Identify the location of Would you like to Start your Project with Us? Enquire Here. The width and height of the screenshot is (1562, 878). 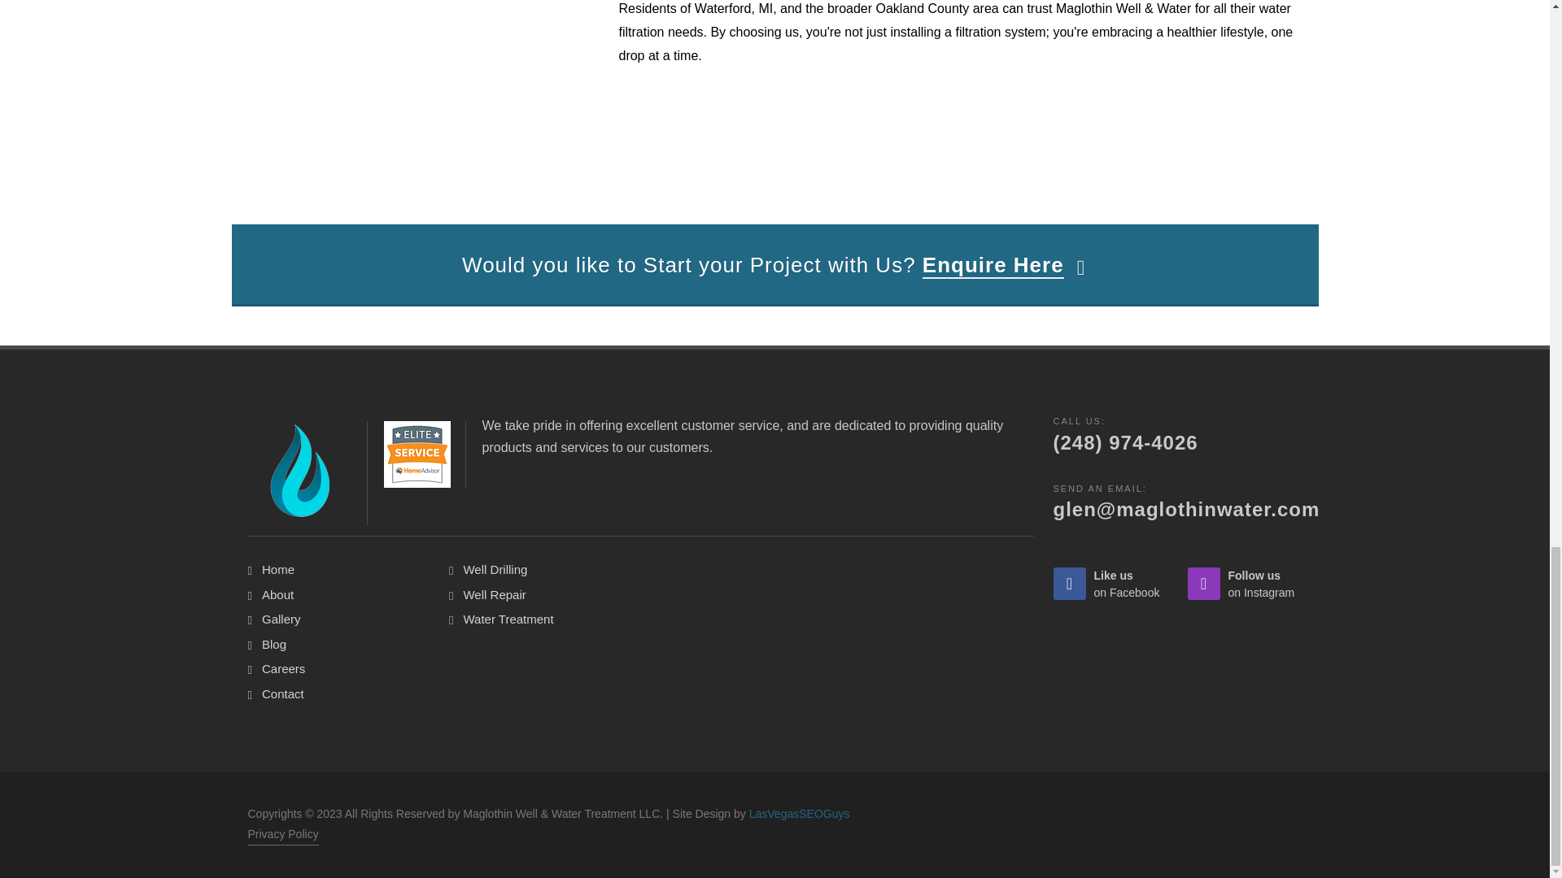
(774, 266).